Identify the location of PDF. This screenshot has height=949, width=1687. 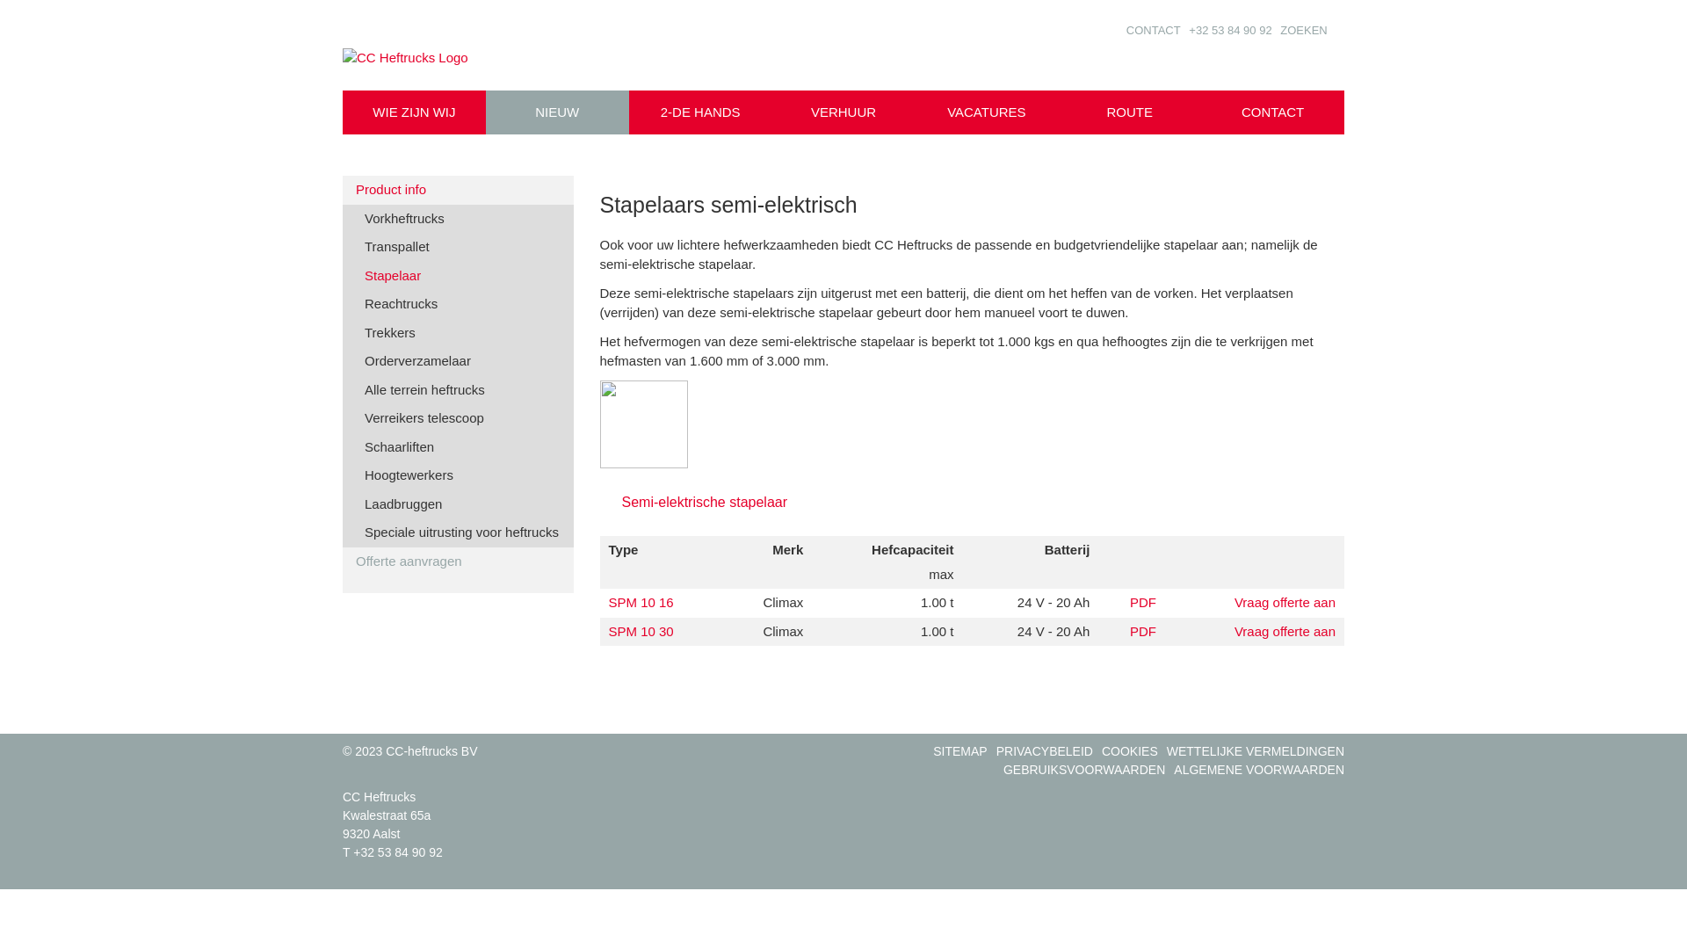
(1143, 603).